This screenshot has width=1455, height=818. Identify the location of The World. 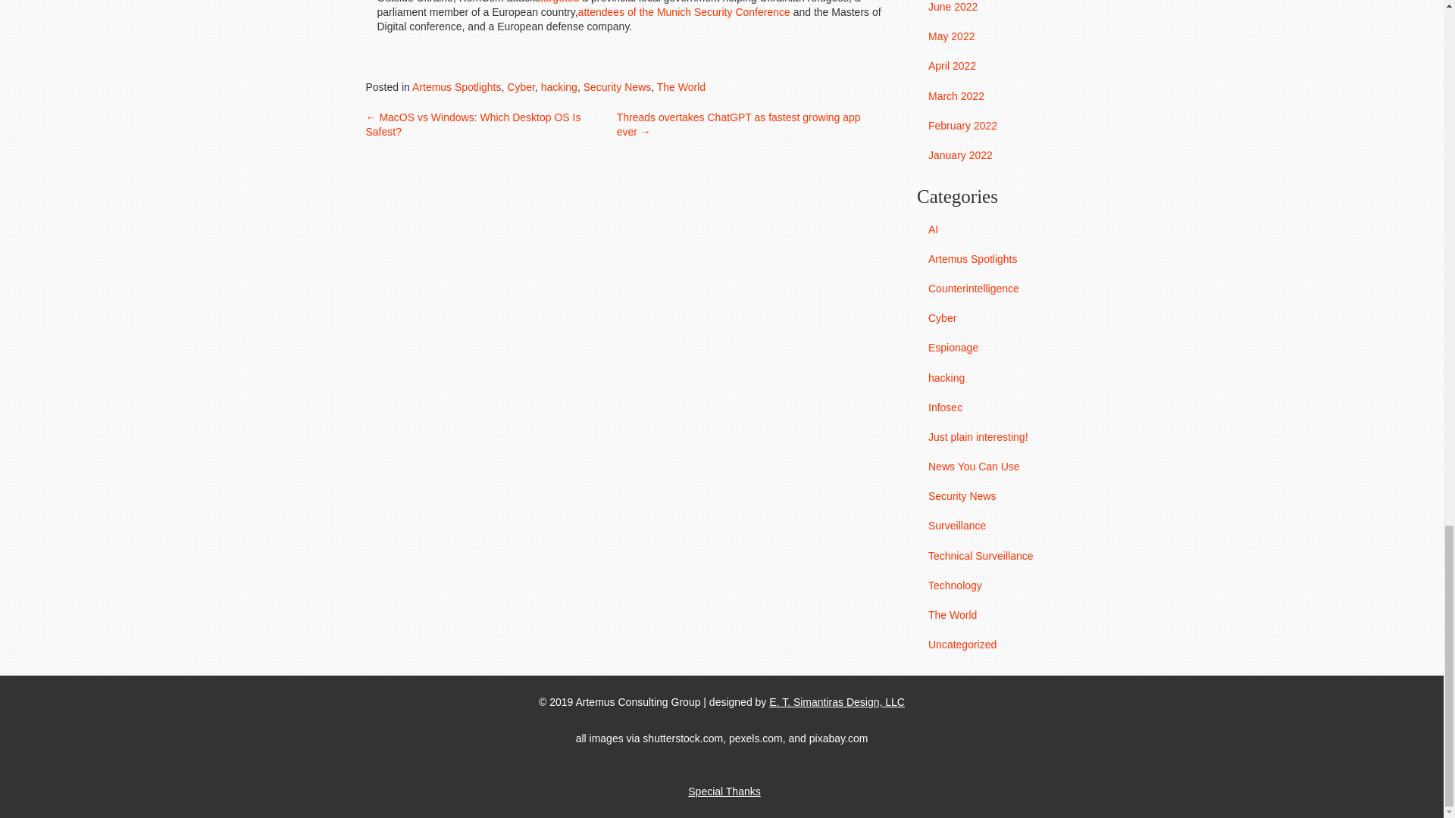
(681, 86).